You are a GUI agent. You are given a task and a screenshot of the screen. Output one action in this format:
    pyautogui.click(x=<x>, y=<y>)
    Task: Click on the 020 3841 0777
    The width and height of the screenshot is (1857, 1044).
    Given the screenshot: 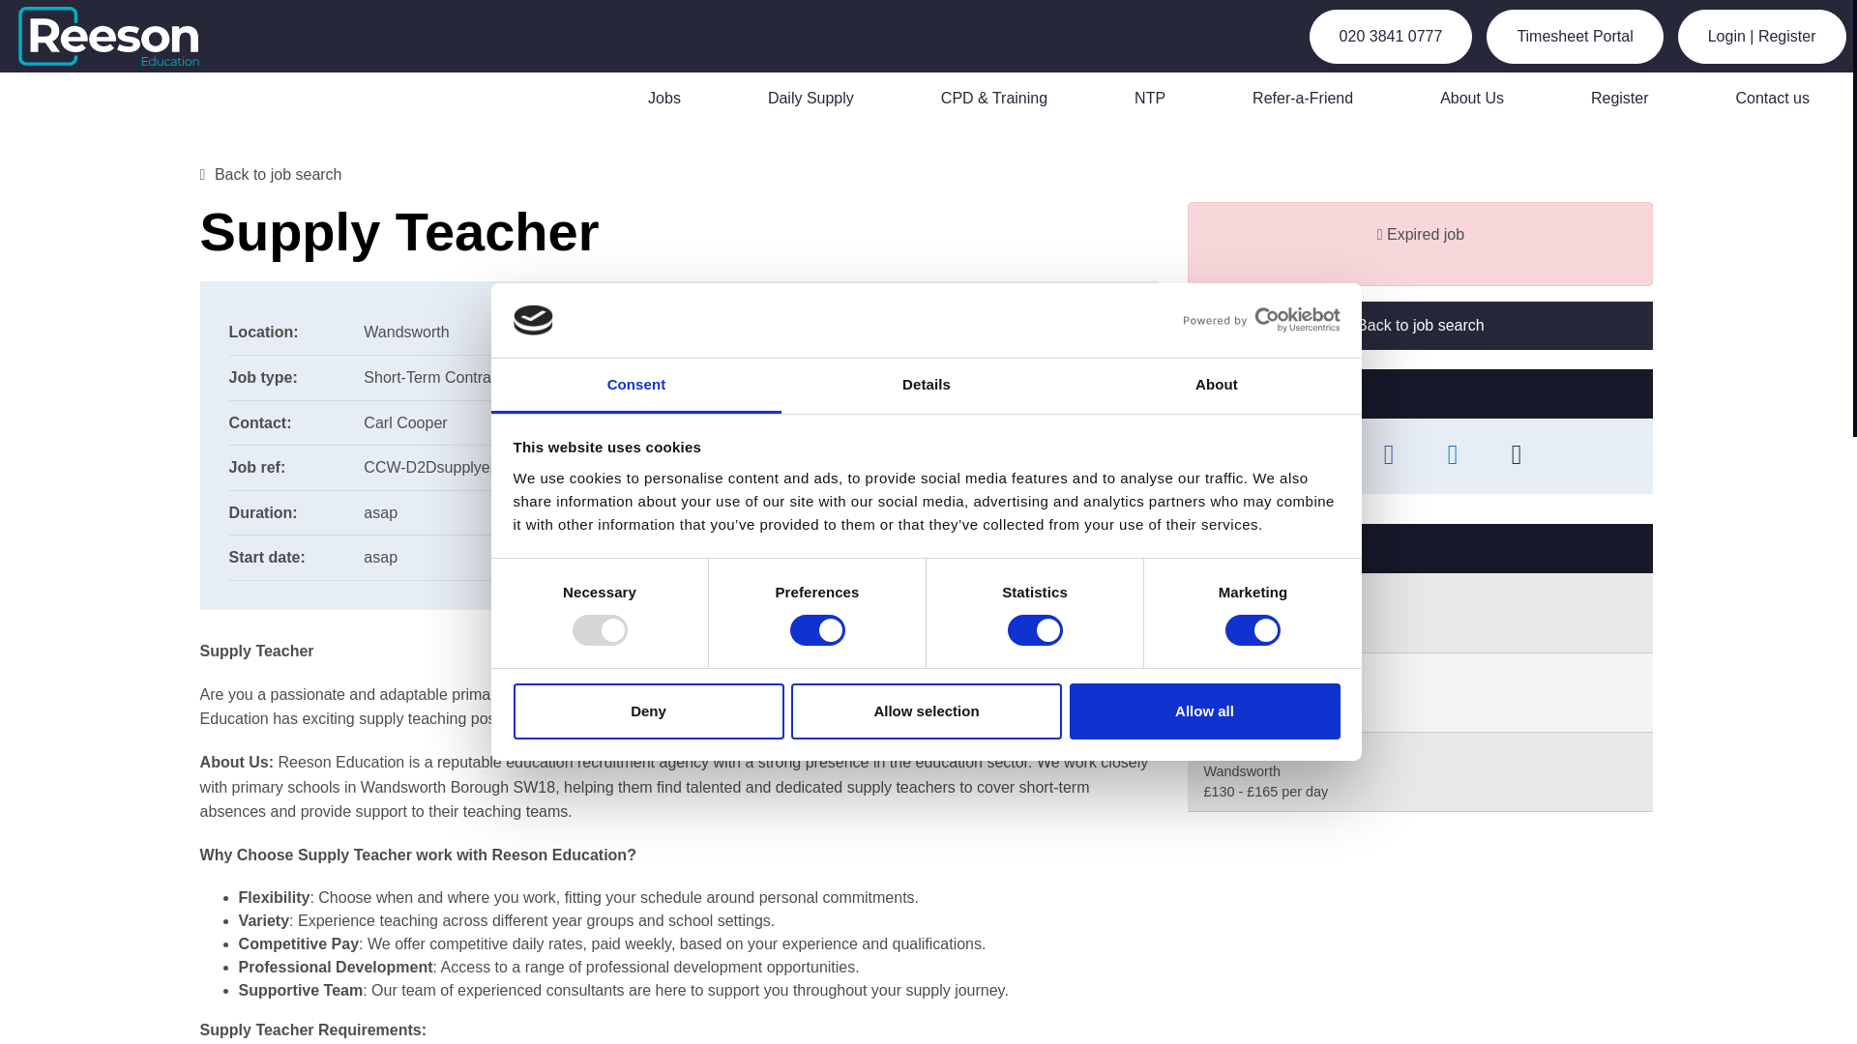 What is the action you would take?
    pyautogui.click(x=1391, y=36)
    